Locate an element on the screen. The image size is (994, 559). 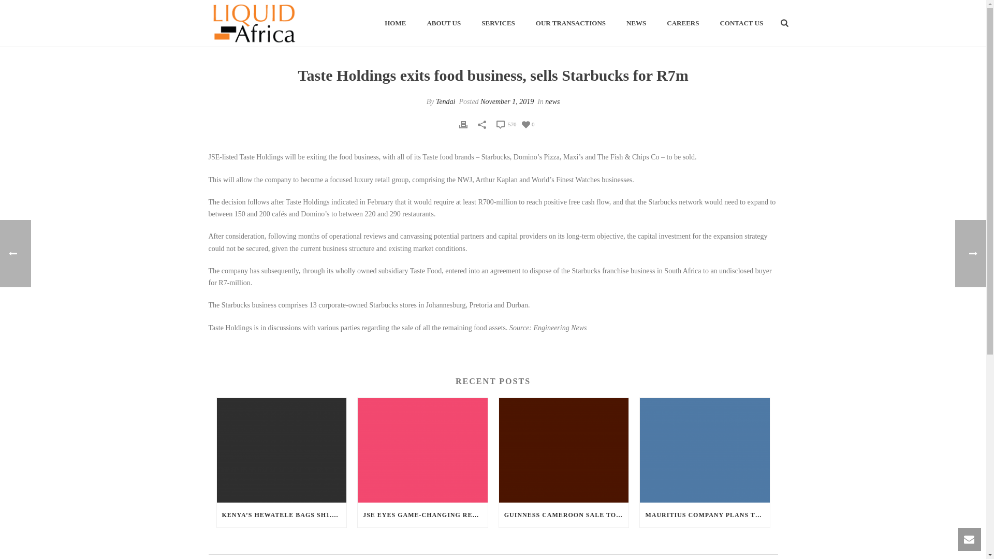
news is located at coordinates (552, 101).